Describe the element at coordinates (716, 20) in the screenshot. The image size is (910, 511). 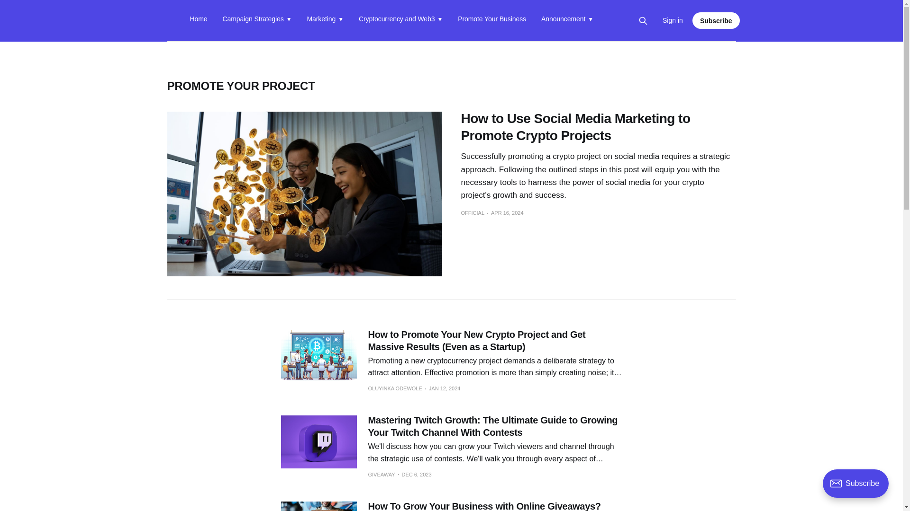
I see `Subscribe` at that location.